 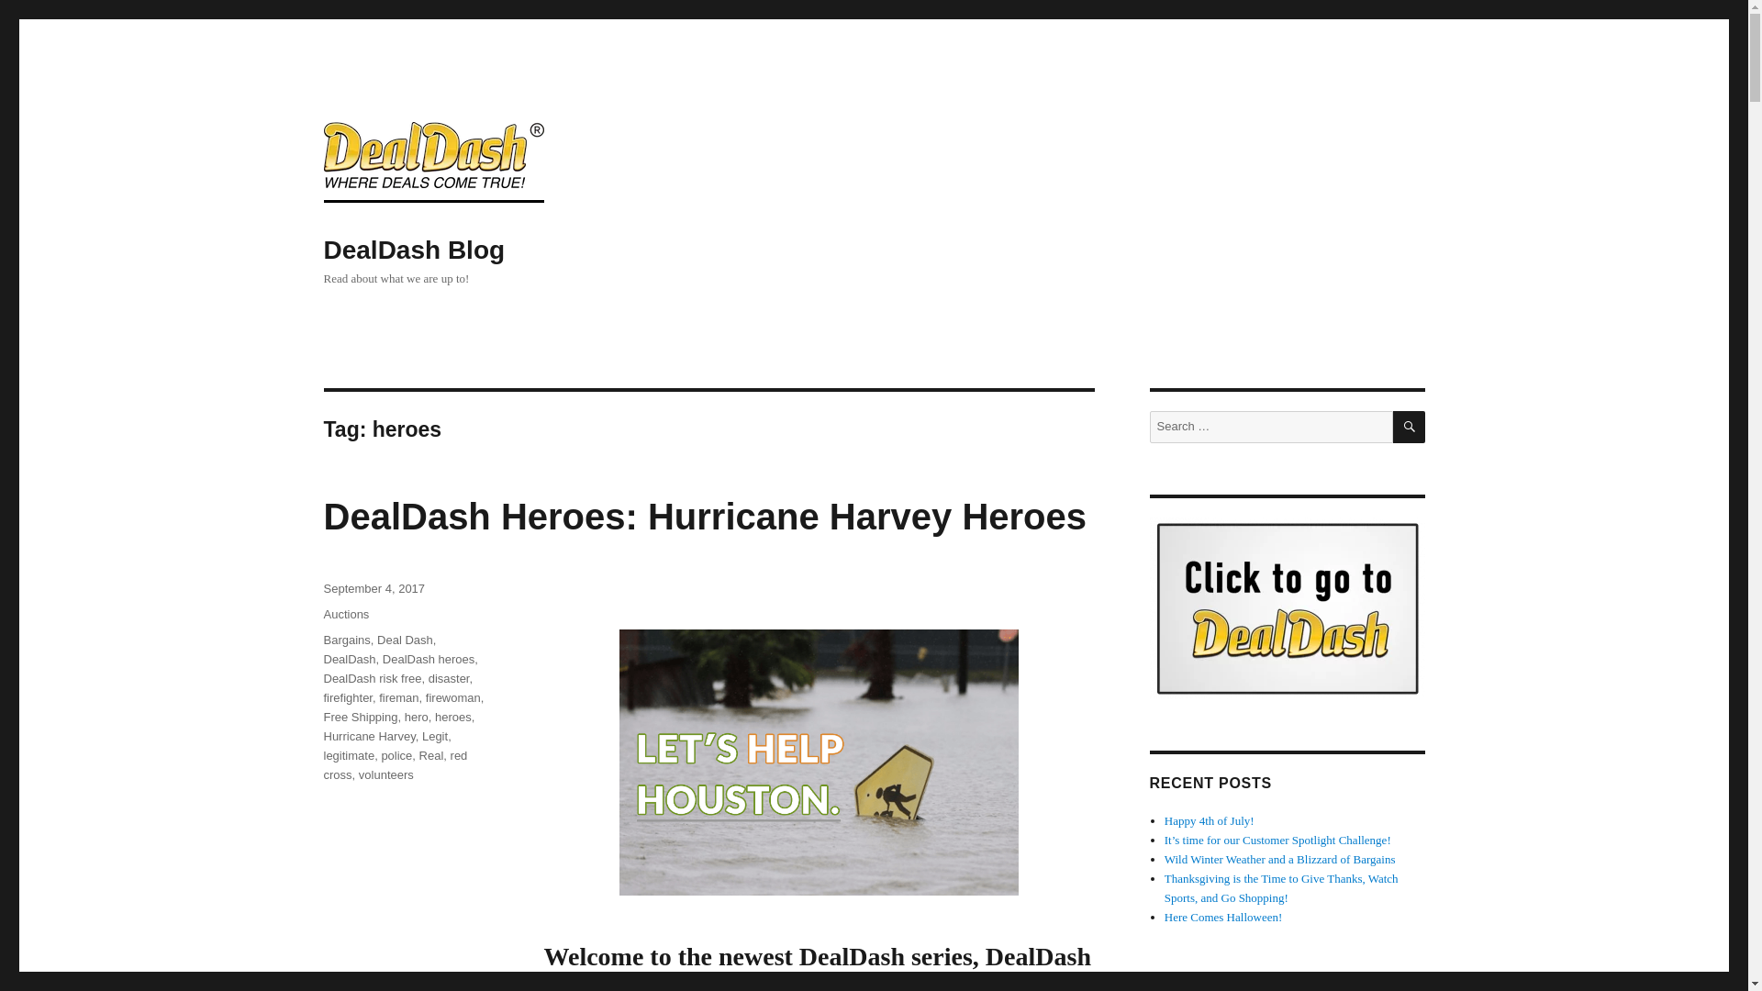 What do you see at coordinates (348, 755) in the screenshot?
I see `legitimate` at bounding box center [348, 755].